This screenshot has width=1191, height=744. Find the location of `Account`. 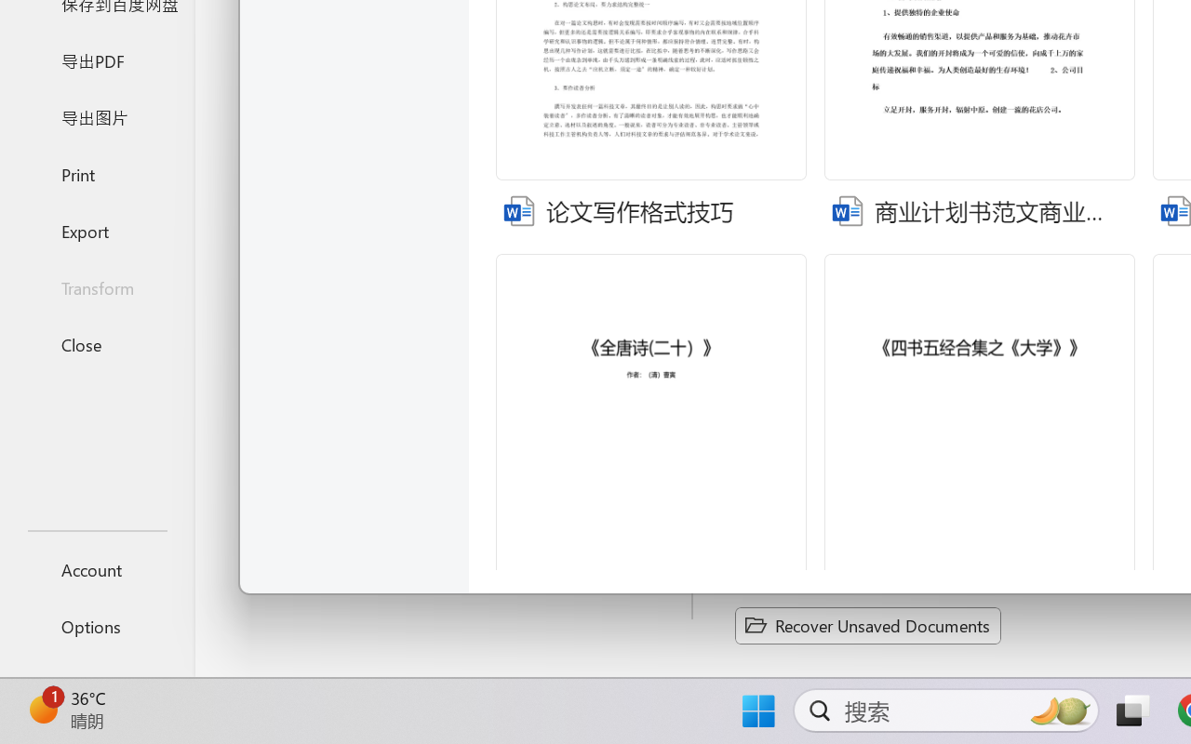

Account is located at coordinates (97, 569).